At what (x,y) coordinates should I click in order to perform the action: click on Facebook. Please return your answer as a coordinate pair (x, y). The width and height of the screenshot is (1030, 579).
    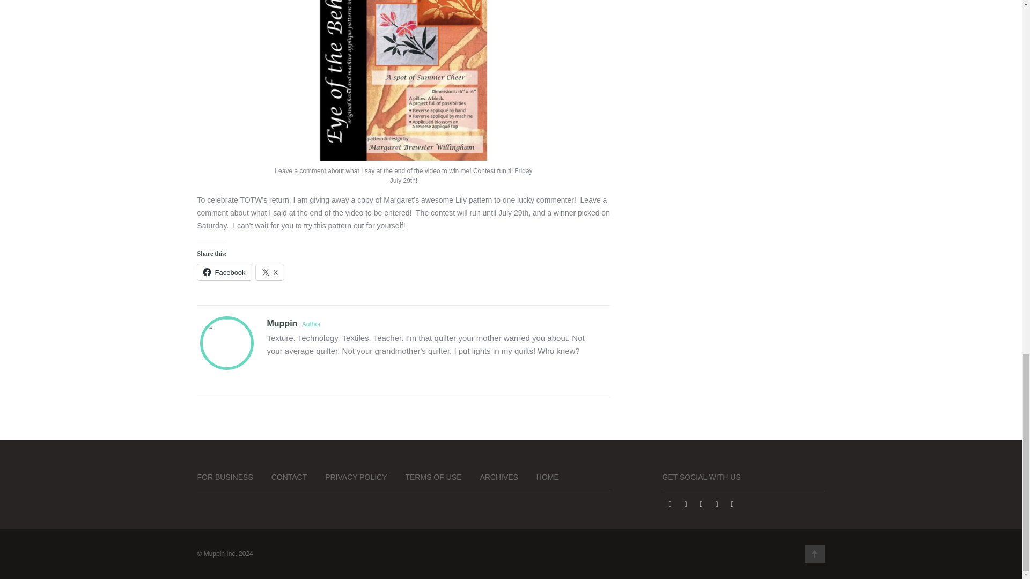
    Looking at the image, I should click on (224, 272).